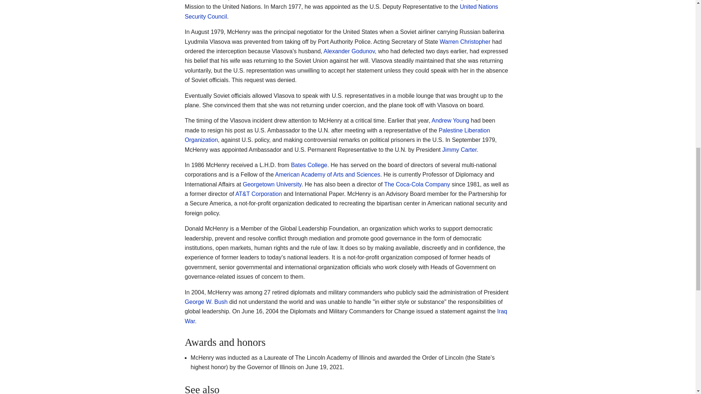 This screenshot has height=394, width=701. What do you see at coordinates (327, 174) in the screenshot?
I see `American Academy of Arts and Sciences` at bounding box center [327, 174].